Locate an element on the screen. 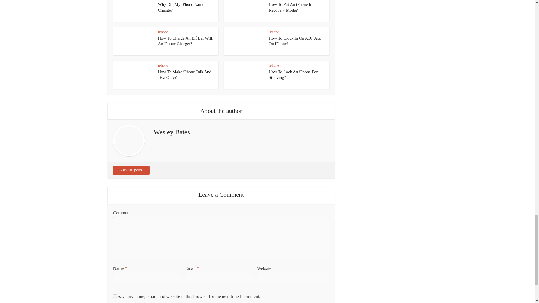 The width and height of the screenshot is (539, 303). How To Clock In On ADP App On iPhone? is located at coordinates (295, 41).